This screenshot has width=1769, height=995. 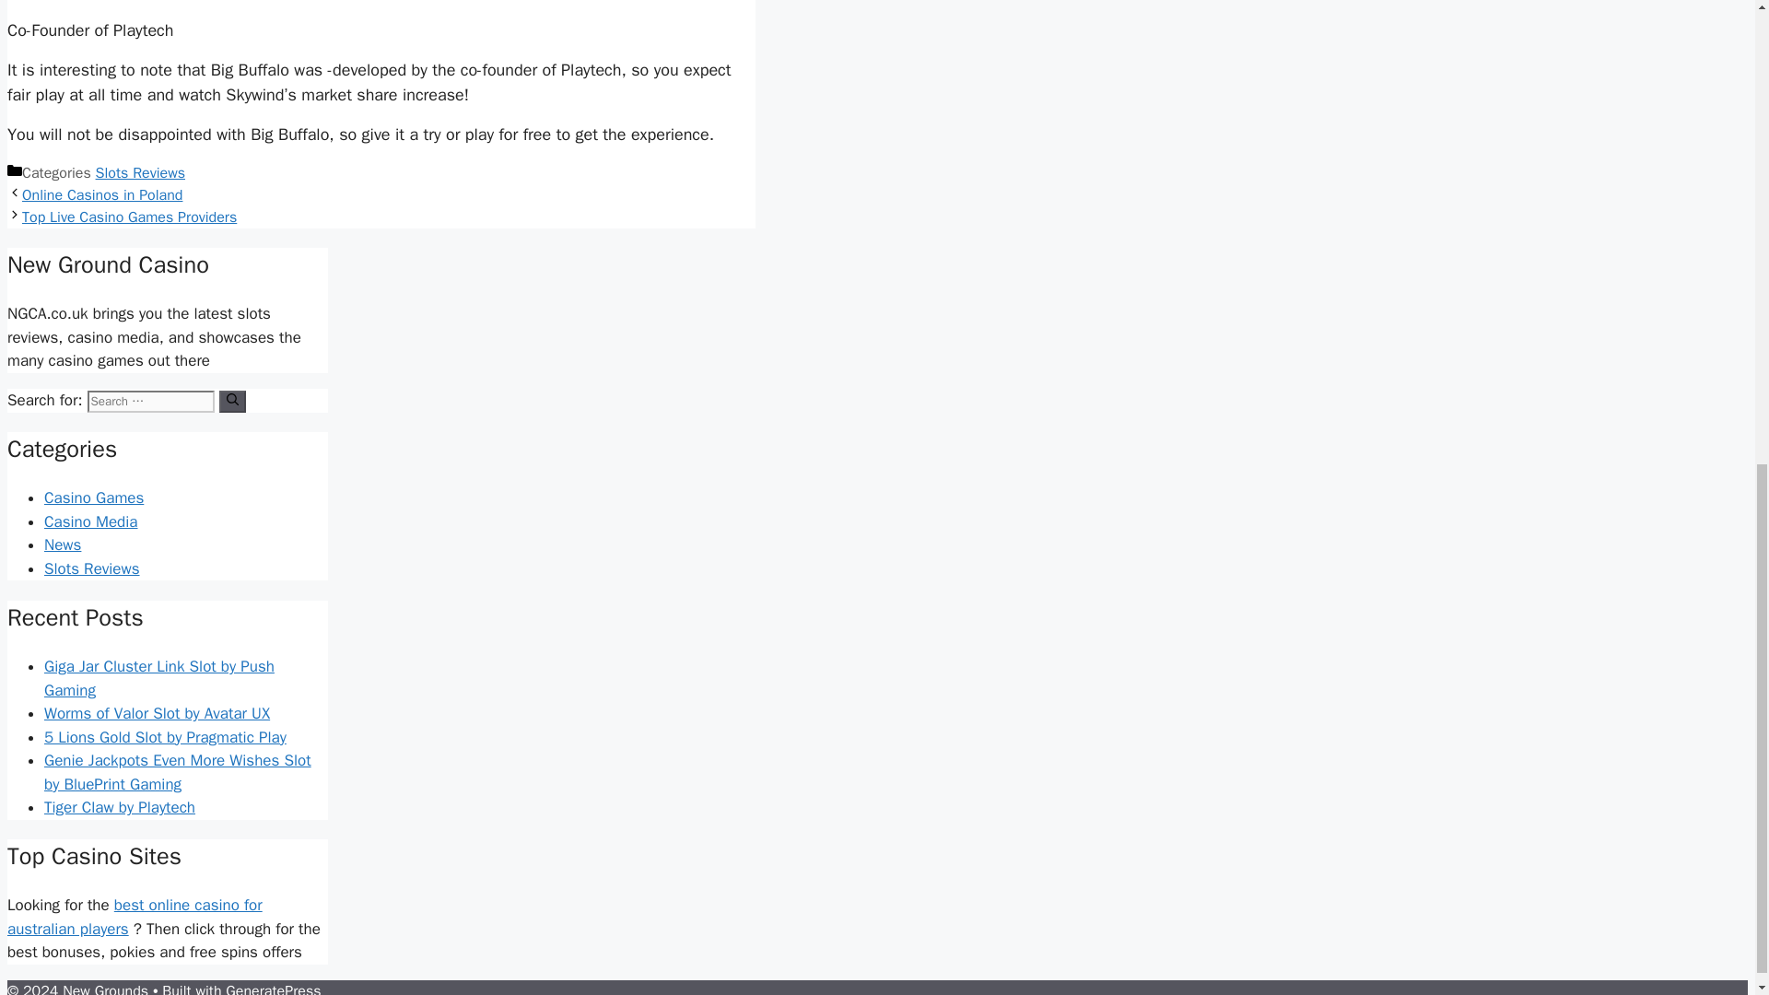 I want to click on Online Casinos in Poland, so click(x=101, y=195).